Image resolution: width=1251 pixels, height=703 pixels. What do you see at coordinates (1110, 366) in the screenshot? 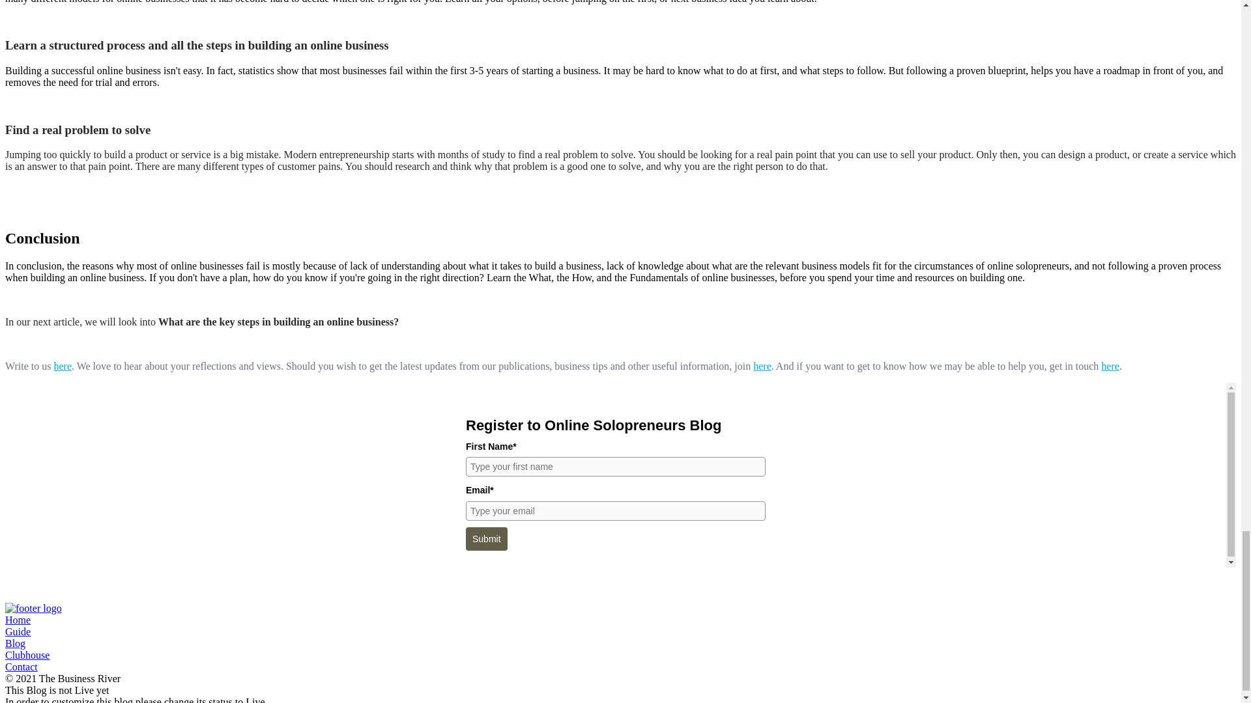
I see `here` at bounding box center [1110, 366].